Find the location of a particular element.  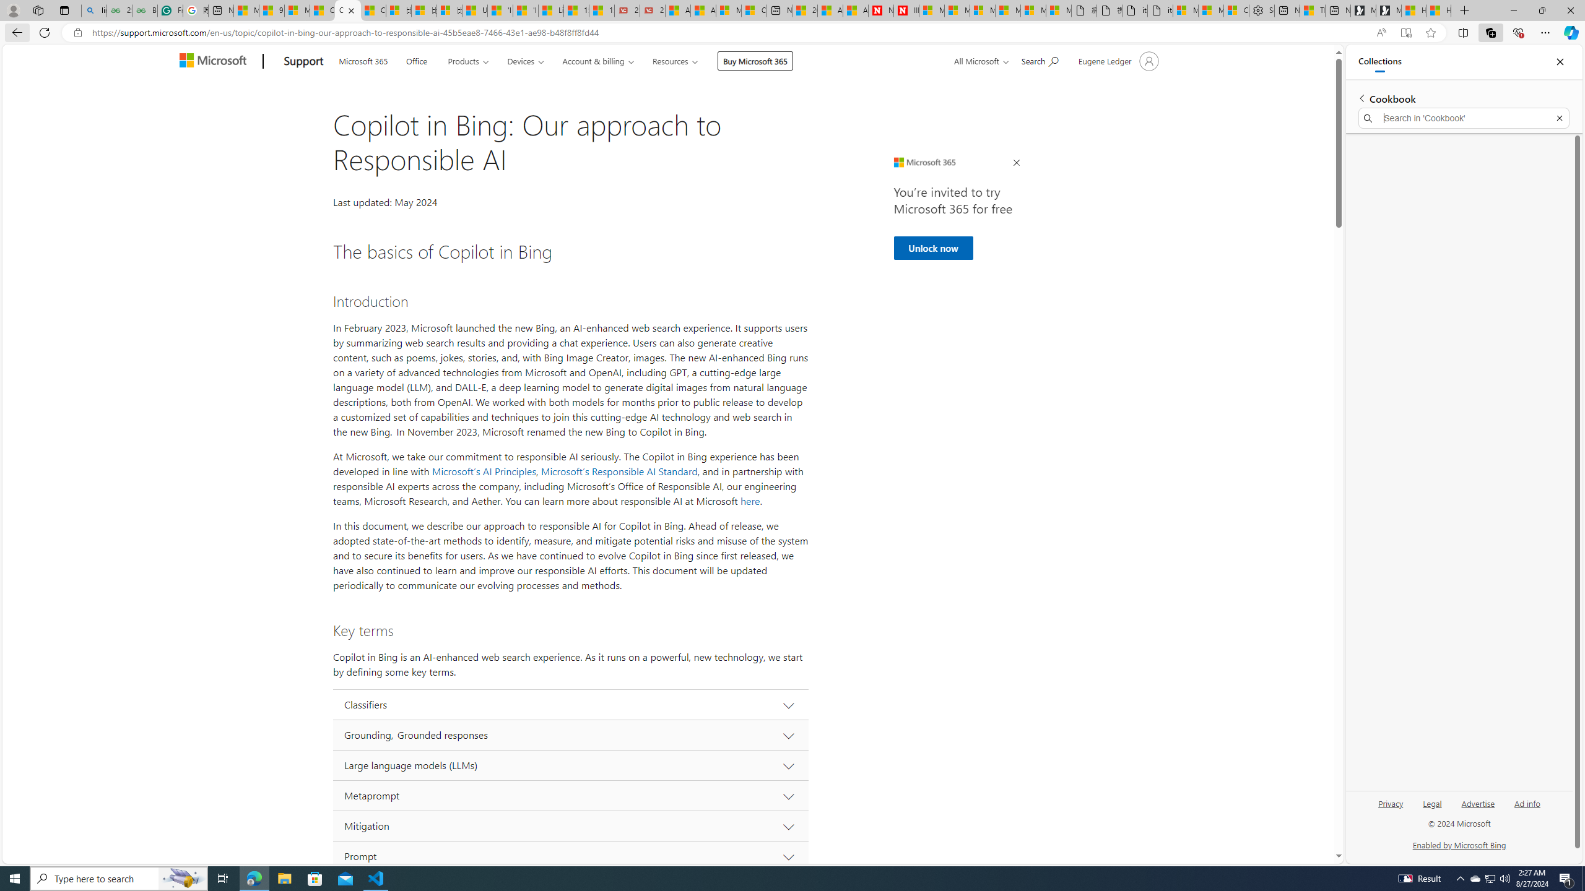

Search for help is located at coordinates (1039, 59).